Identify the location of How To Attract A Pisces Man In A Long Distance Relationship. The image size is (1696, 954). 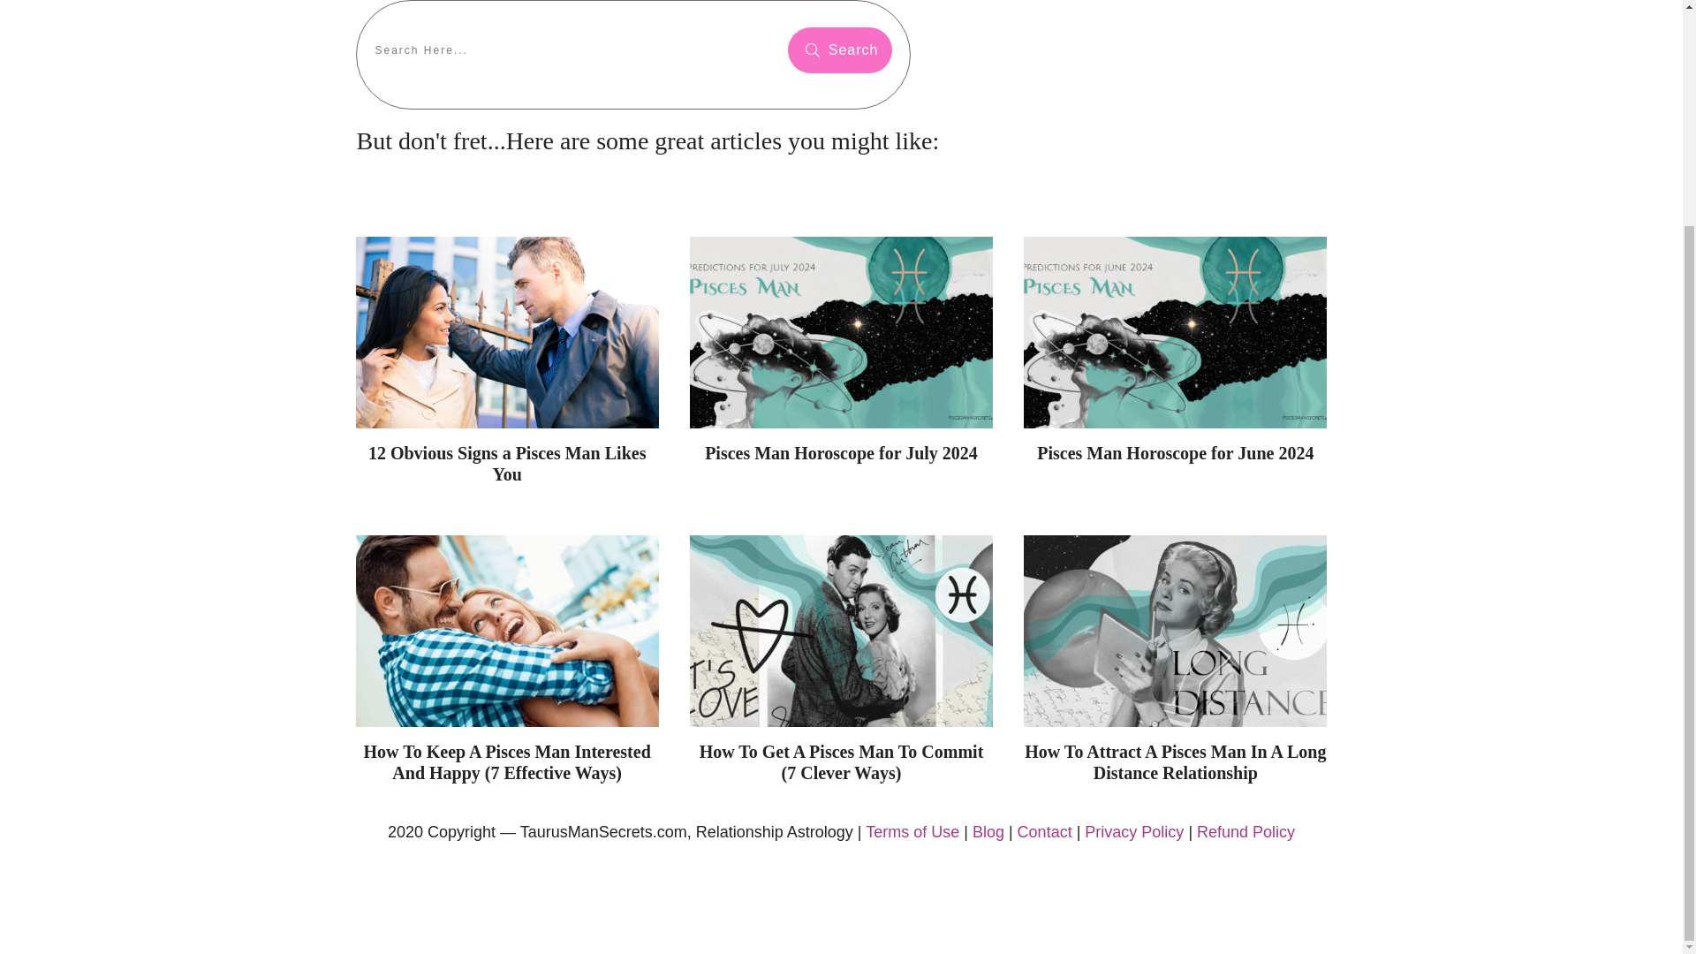
(1175, 761).